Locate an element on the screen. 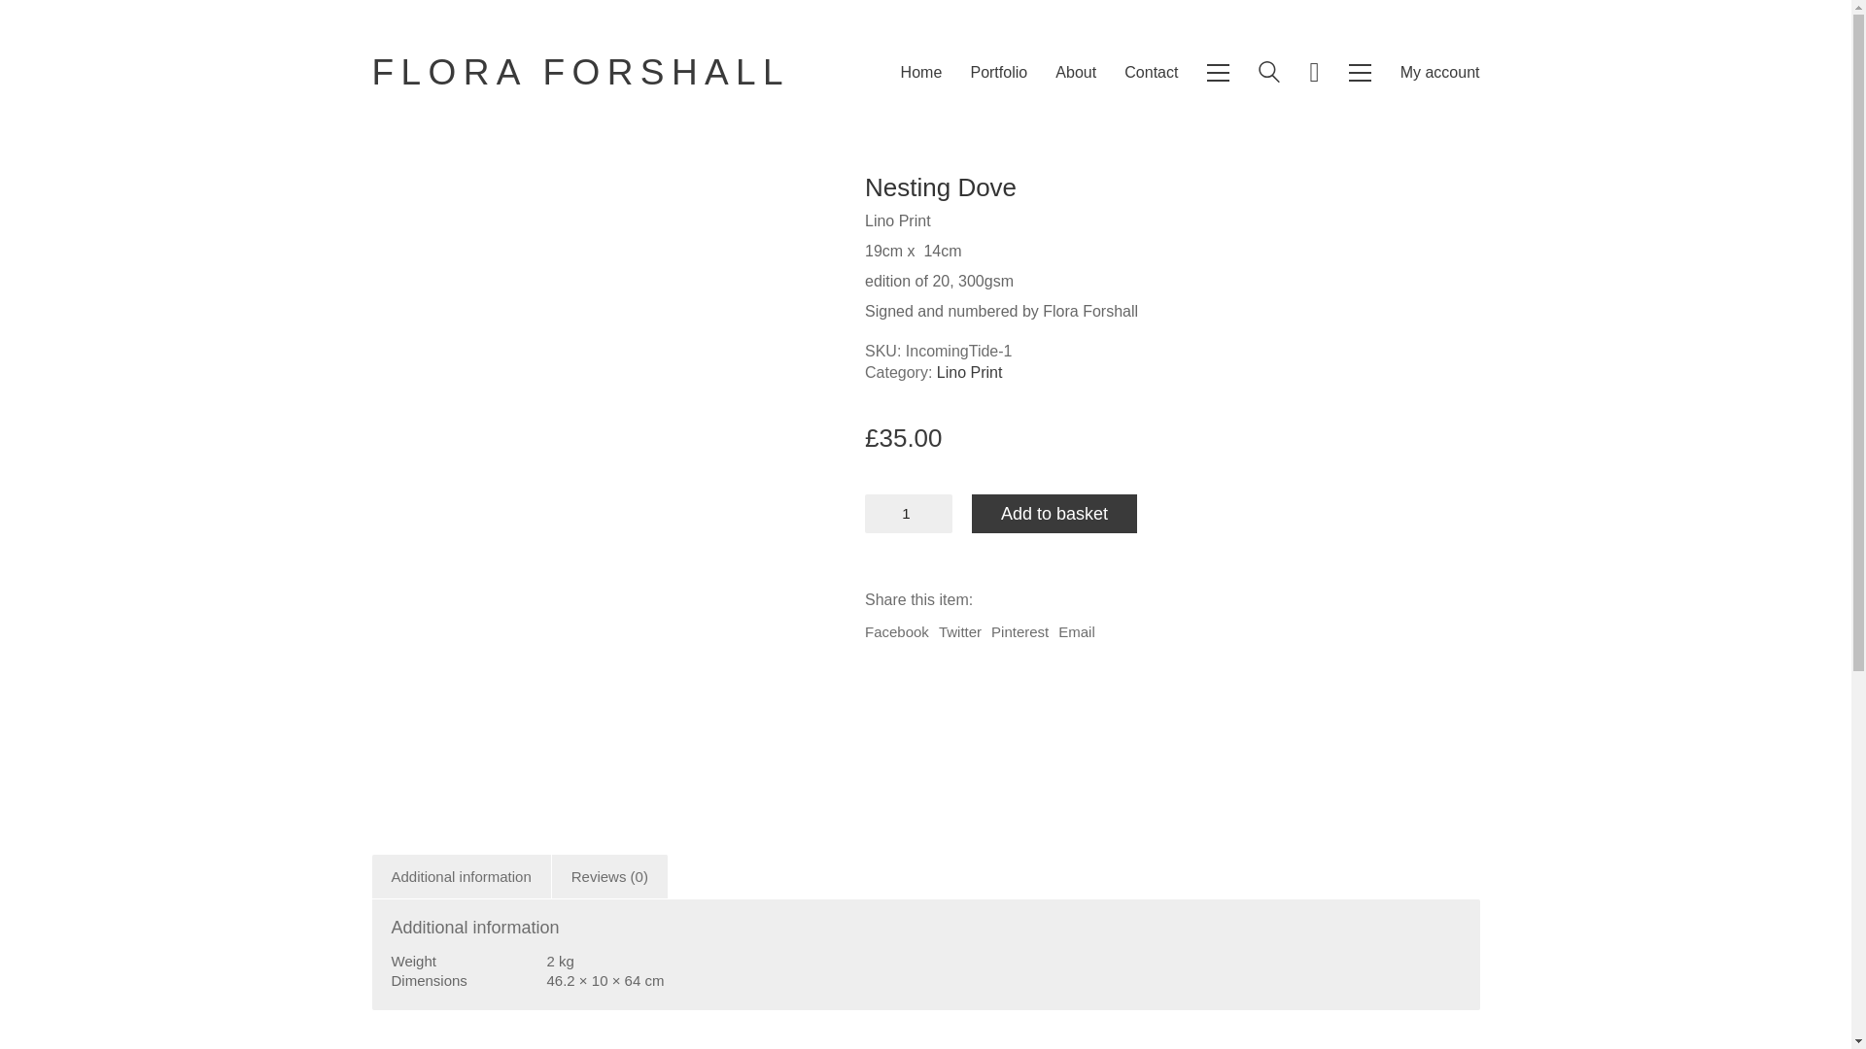 Image resolution: width=1866 pixels, height=1049 pixels. 1 is located at coordinates (908, 513).